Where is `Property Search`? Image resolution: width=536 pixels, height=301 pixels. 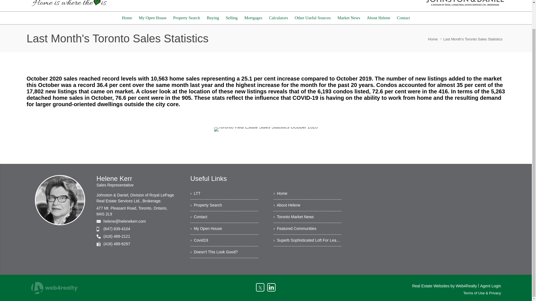
Property Search is located at coordinates (186, 18).